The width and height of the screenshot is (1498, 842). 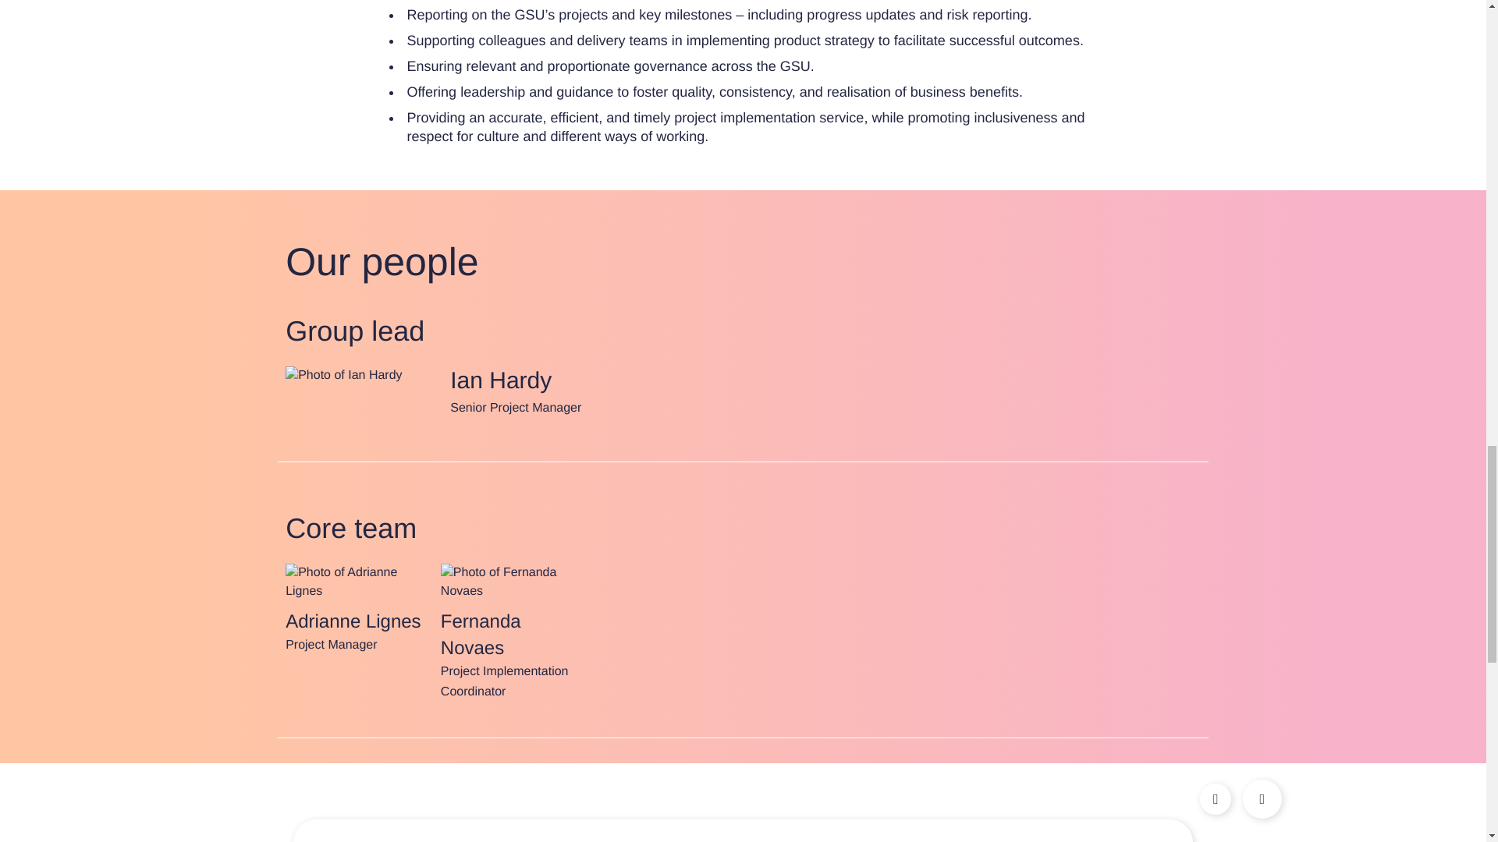 What do you see at coordinates (354, 436) in the screenshot?
I see `Ian Hardy` at bounding box center [354, 436].